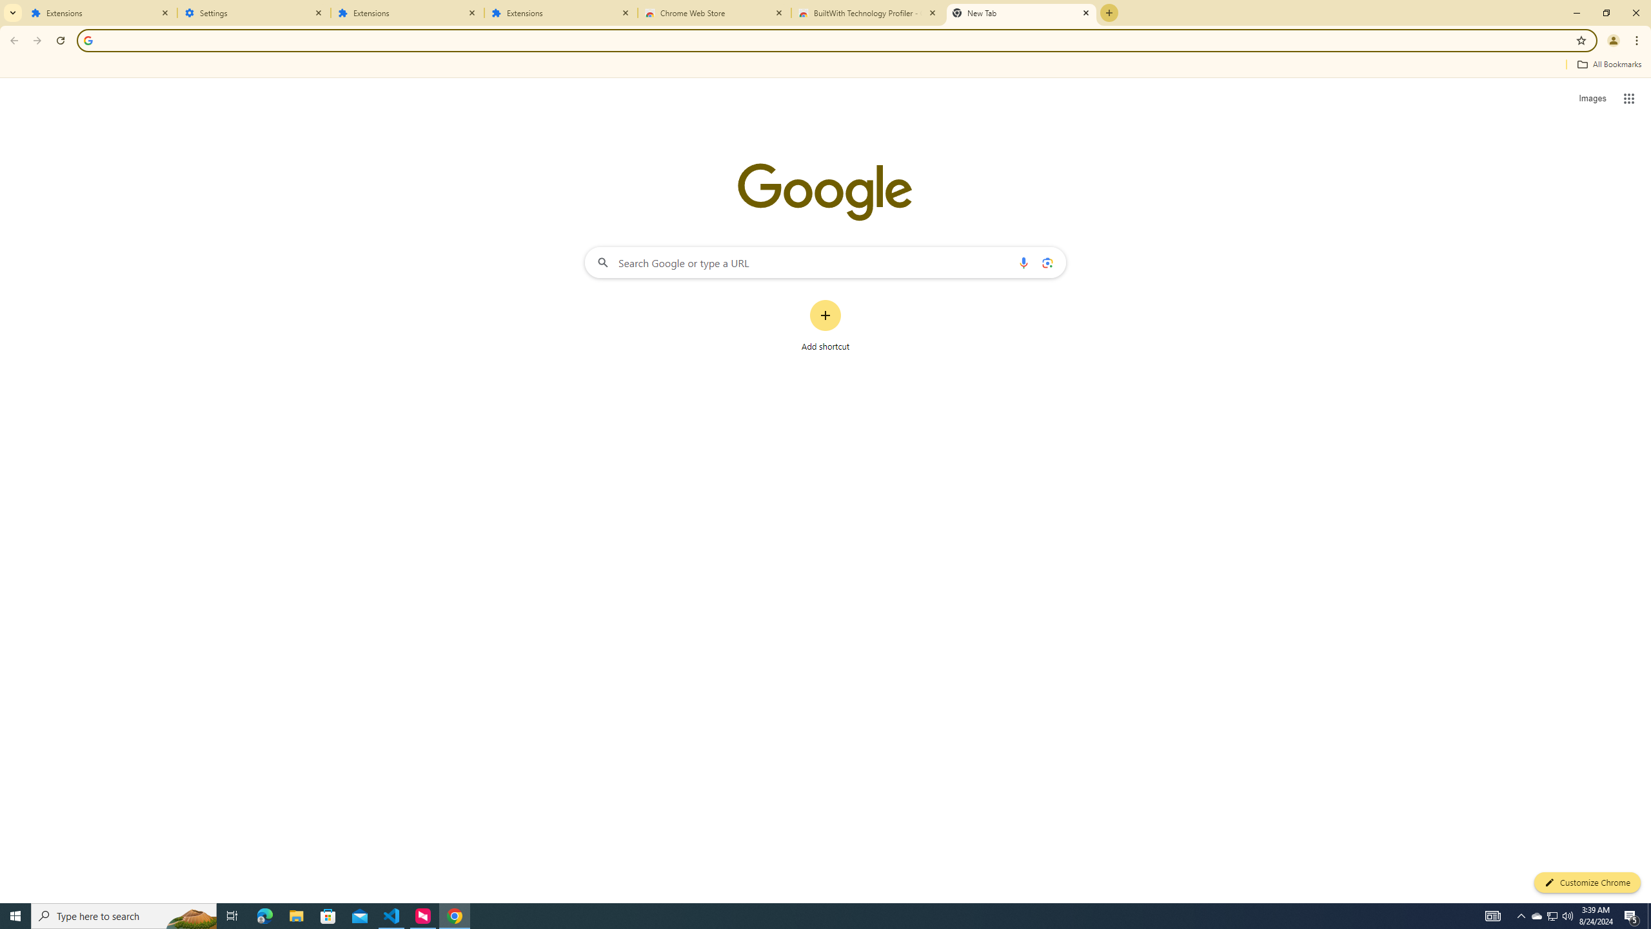 The width and height of the screenshot is (1651, 929). I want to click on New Tab, so click(1022, 13).